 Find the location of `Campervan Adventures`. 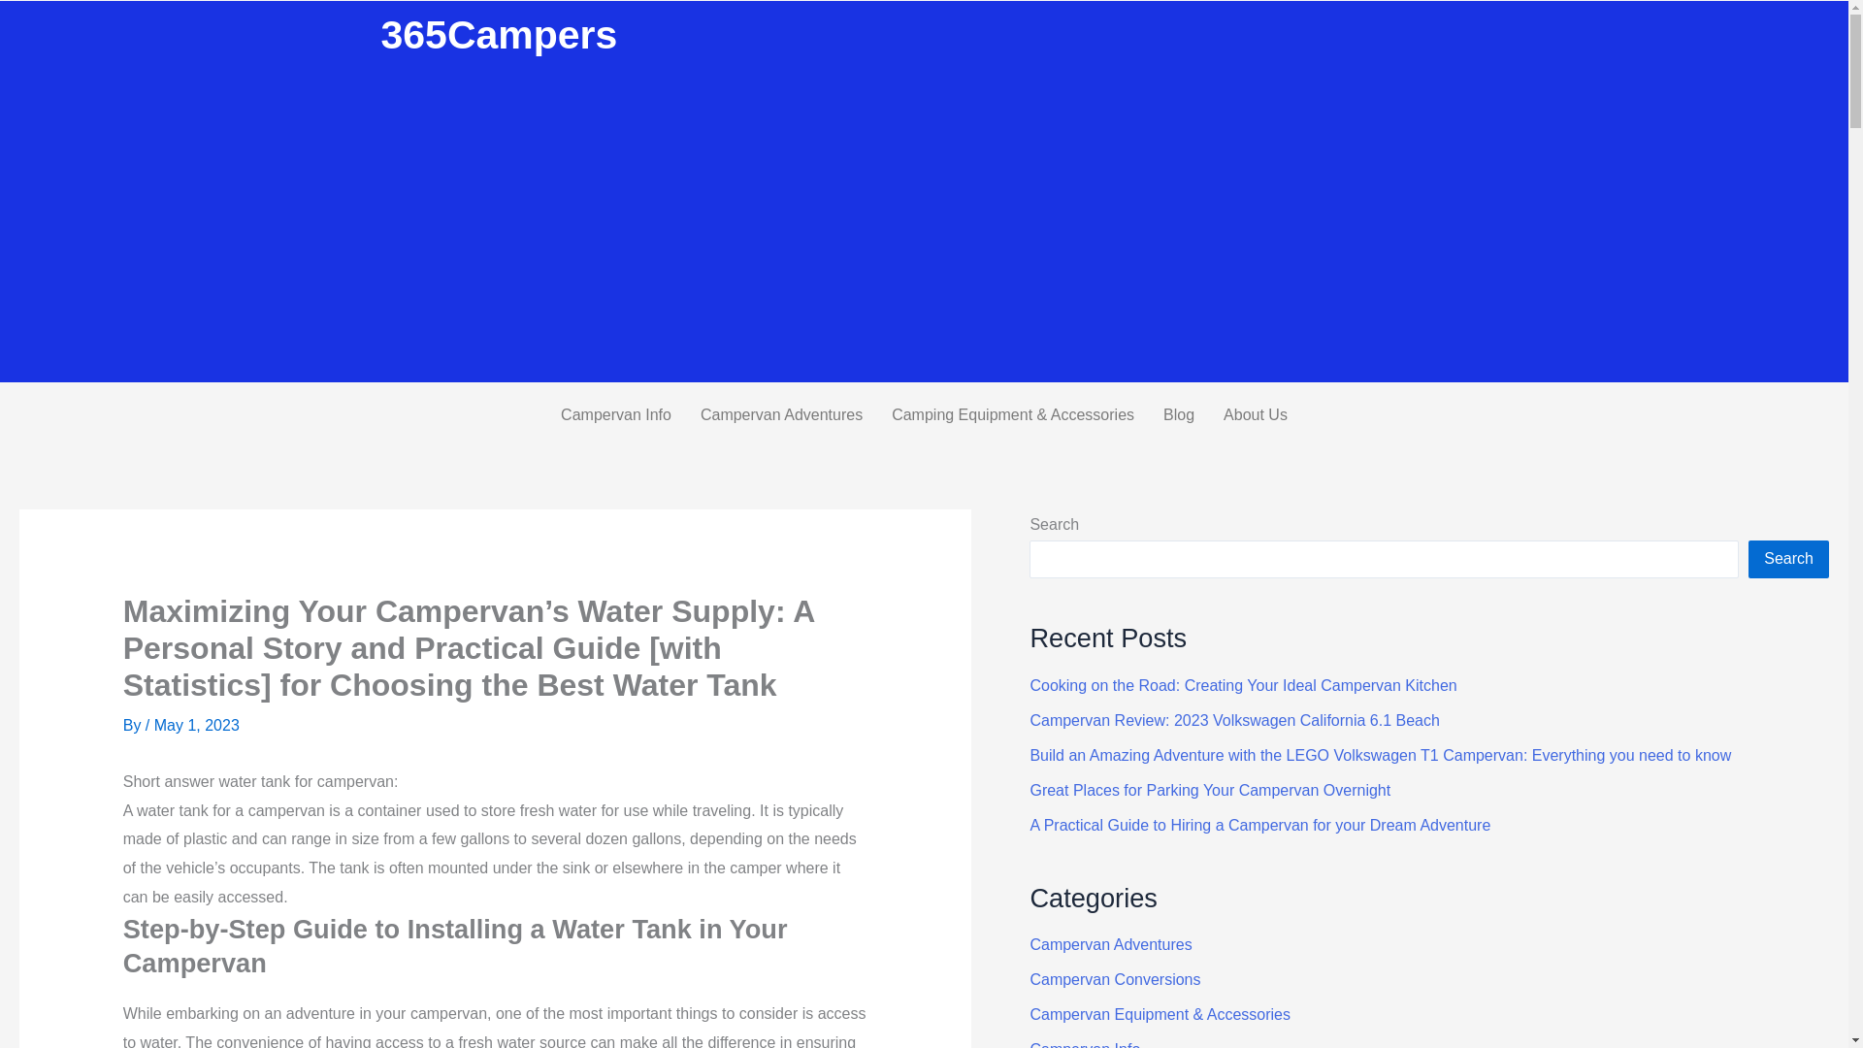

Campervan Adventures is located at coordinates (781, 415).